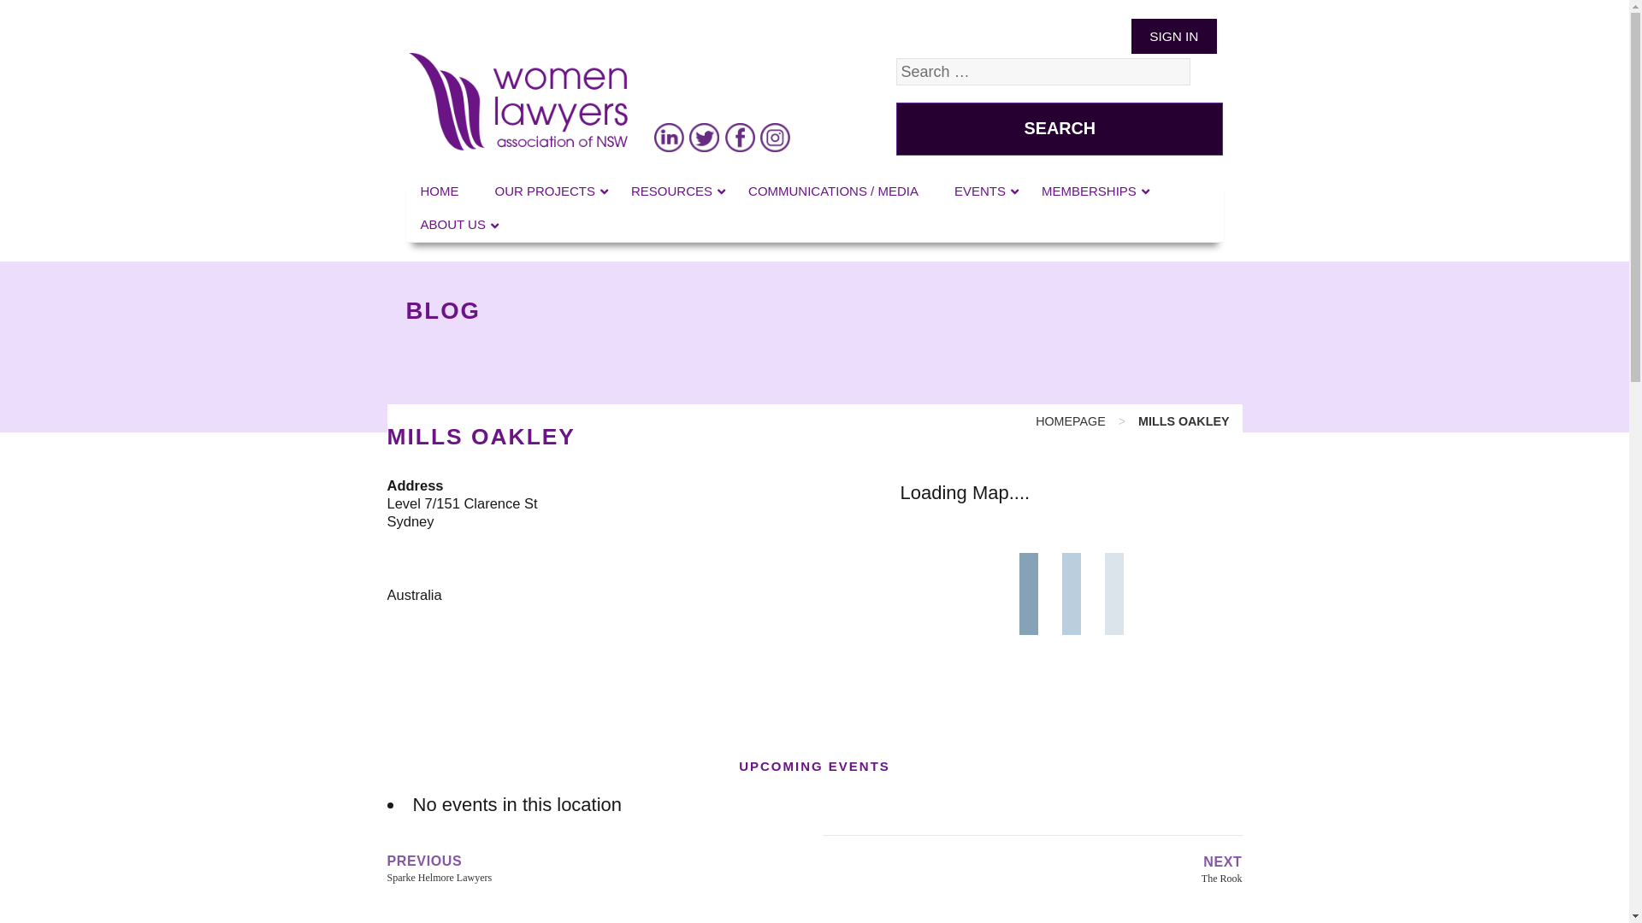  Describe the element at coordinates (1060, 128) in the screenshot. I see `Search` at that location.